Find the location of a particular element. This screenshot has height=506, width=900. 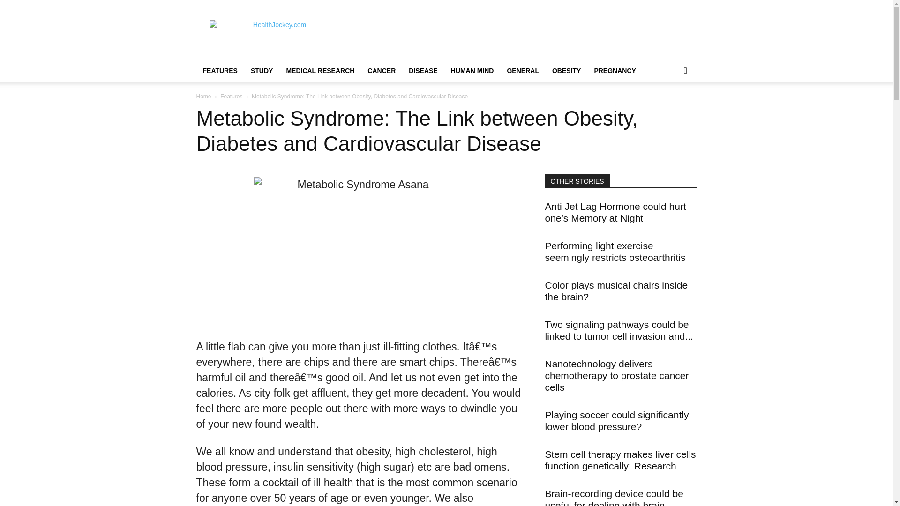

OBESITY is located at coordinates (566, 70).